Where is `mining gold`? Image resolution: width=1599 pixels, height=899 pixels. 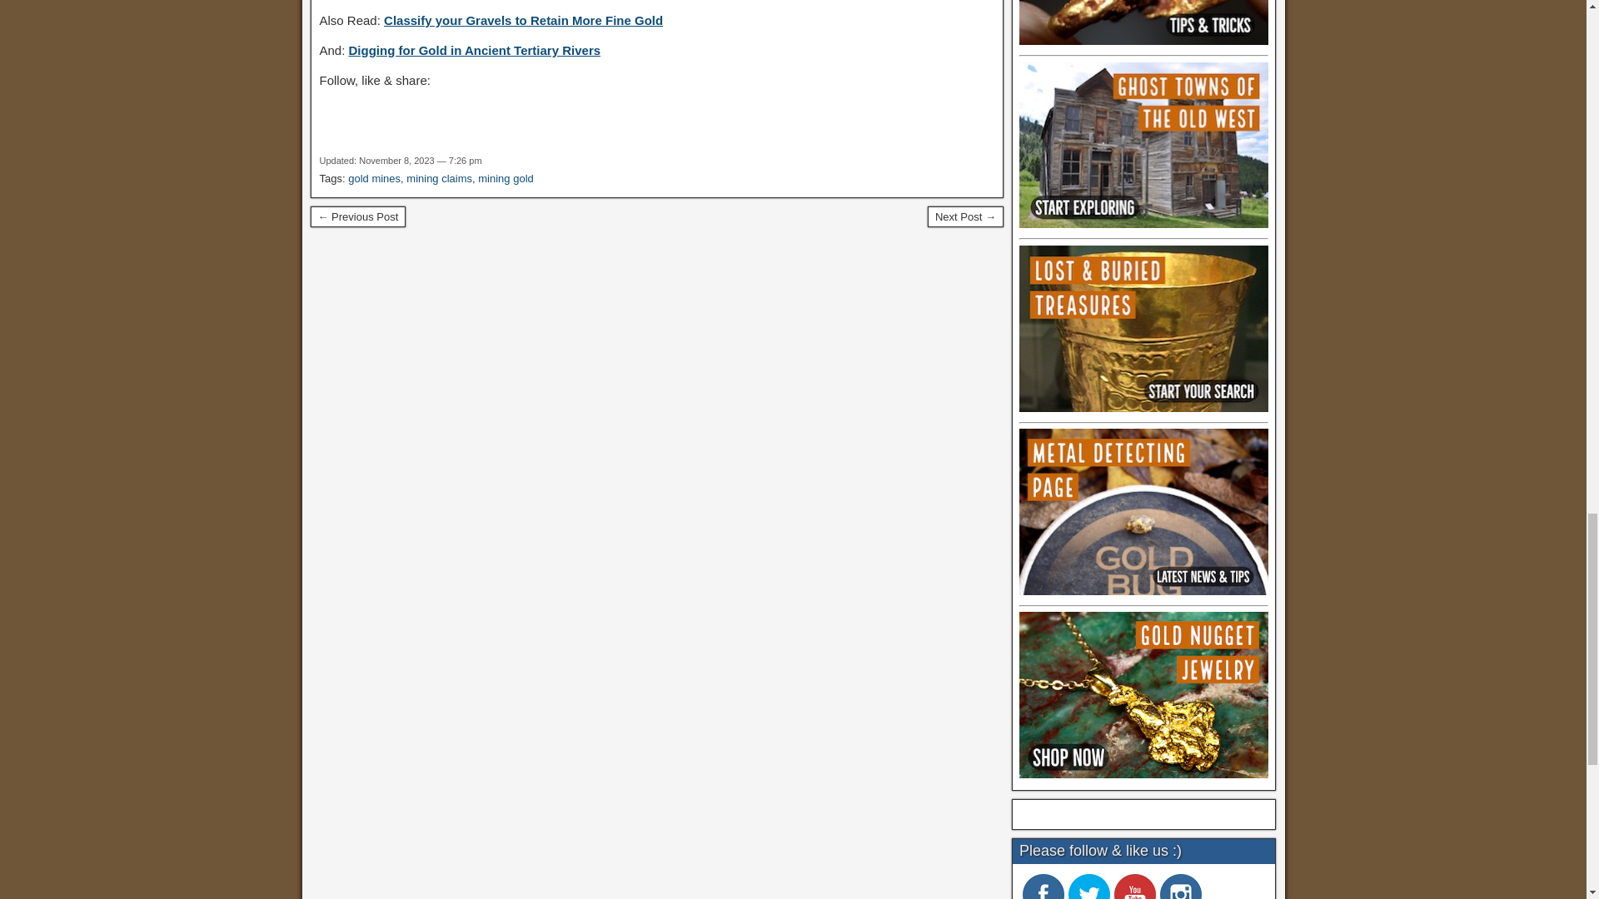 mining gold is located at coordinates (506, 178).